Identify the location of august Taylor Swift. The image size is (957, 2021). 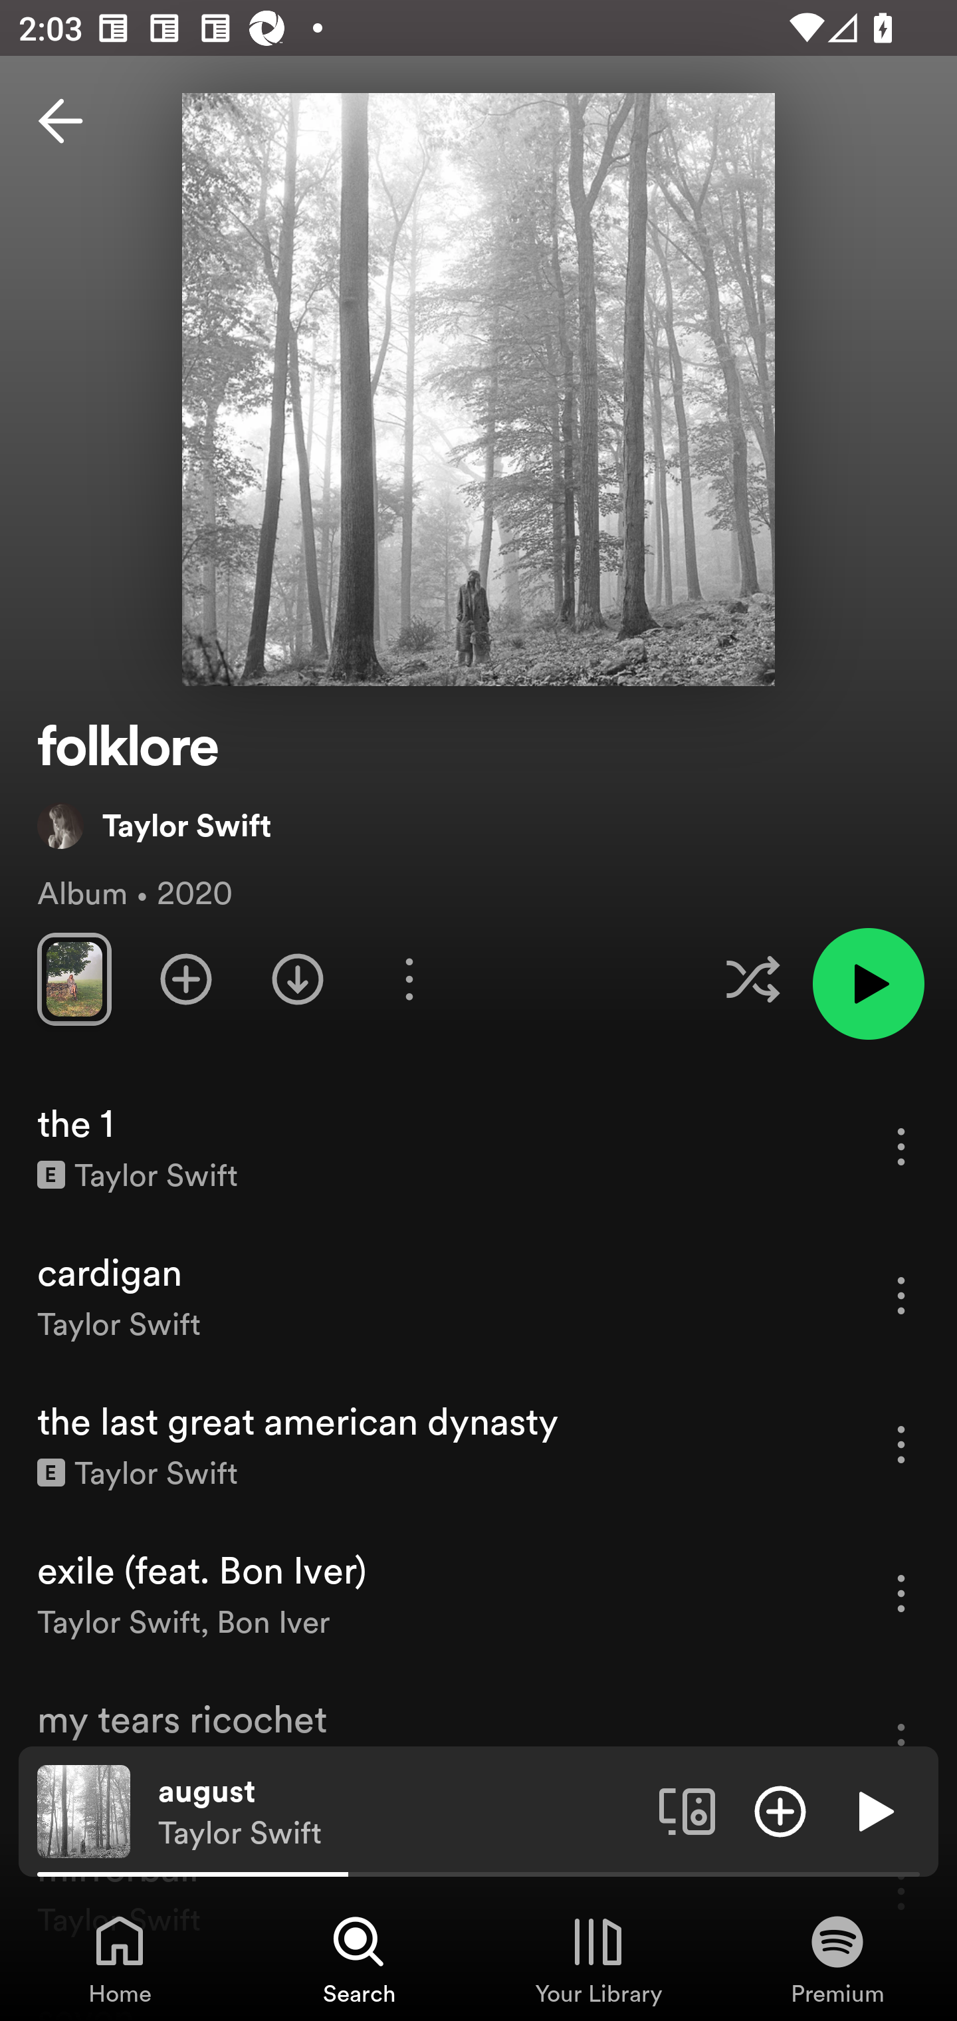
(399, 1812).